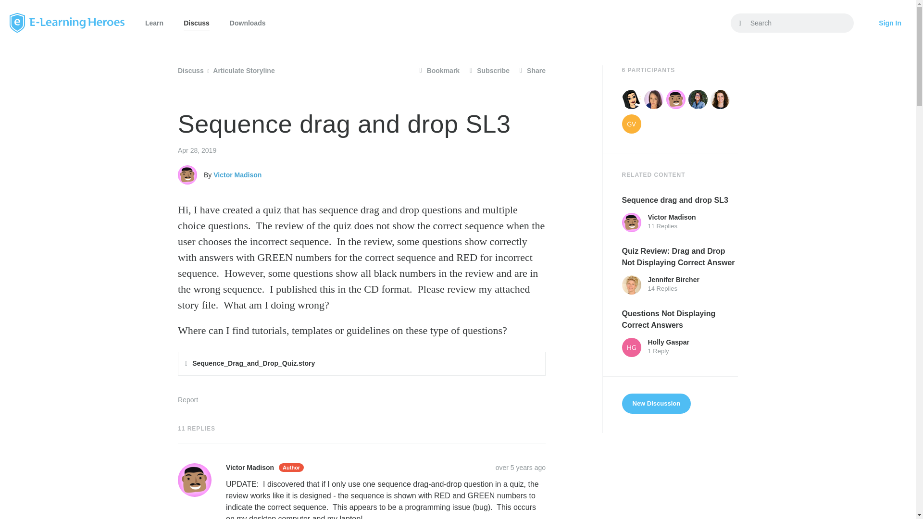 The width and height of the screenshot is (923, 519). What do you see at coordinates (194, 480) in the screenshot?
I see `Victor Madison` at bounding box center [194, 480].